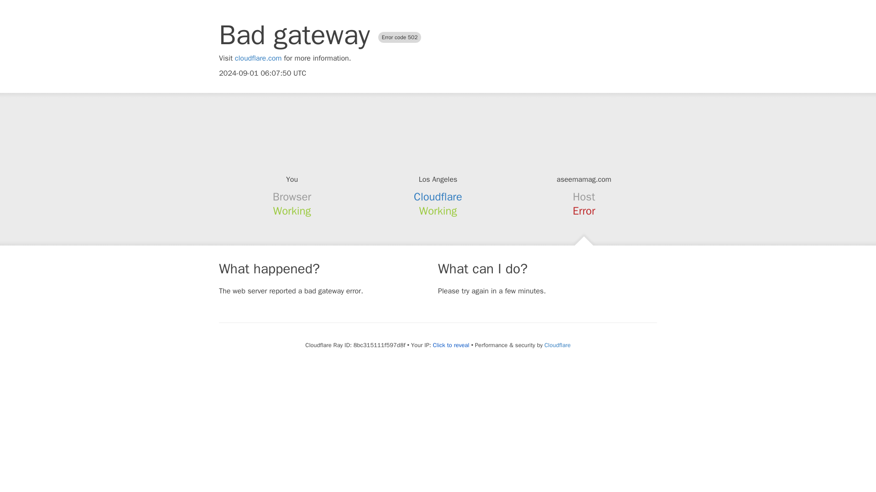 The width and height of the screenshot is (876, 492). I want to click on Click to reveal, so click(451, 345).